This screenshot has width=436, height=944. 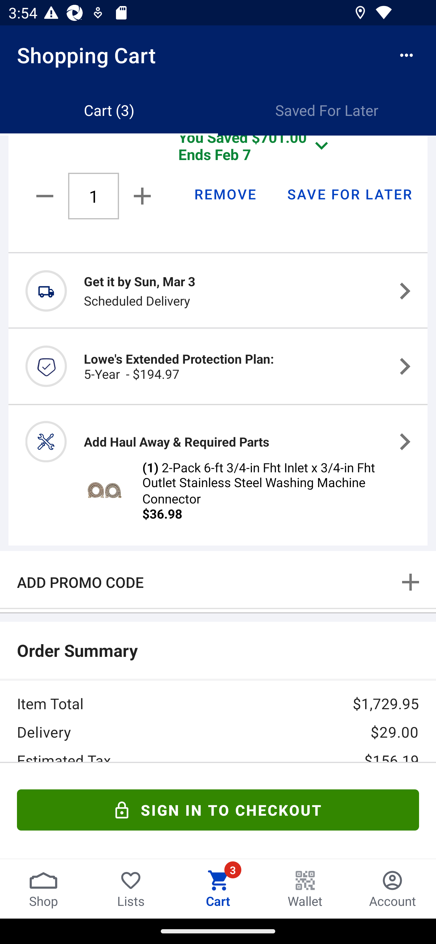 I want to click on SAVE FOR LATER, so click(x=349, y=194).